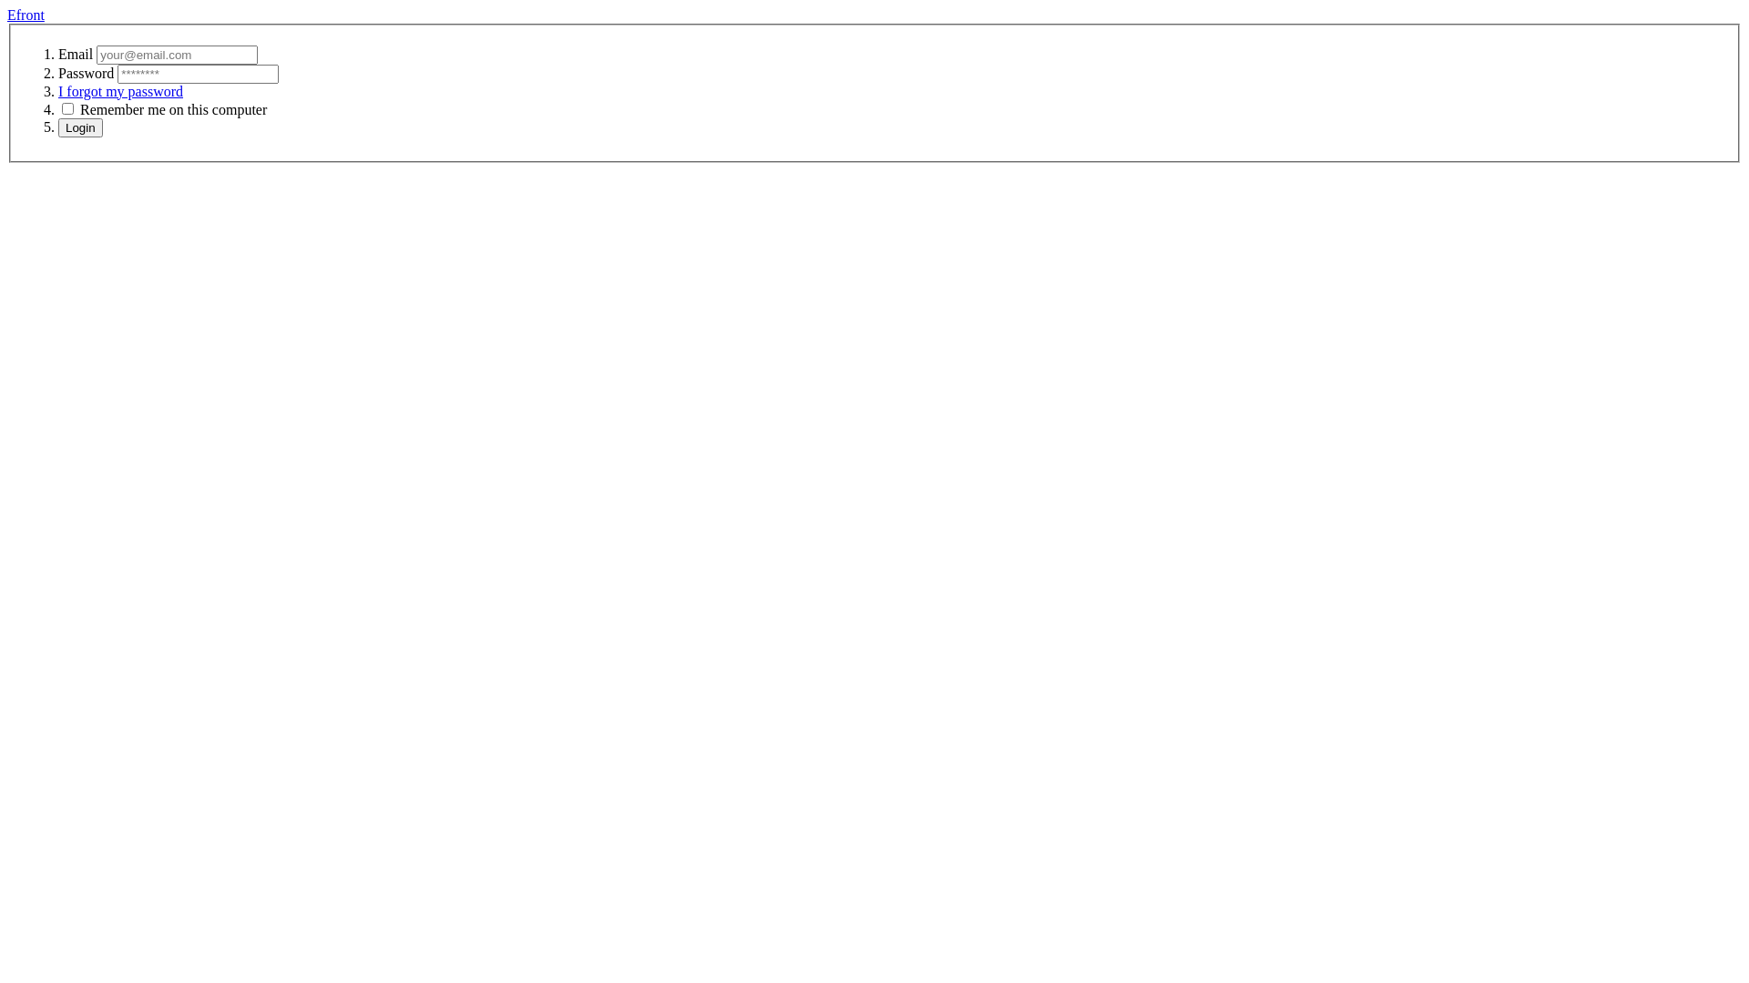 The image size is (1749, 983). What do you see at coordinates (80, 127) in the screenshot?
I see `Login` at bounding box center [80, 127].